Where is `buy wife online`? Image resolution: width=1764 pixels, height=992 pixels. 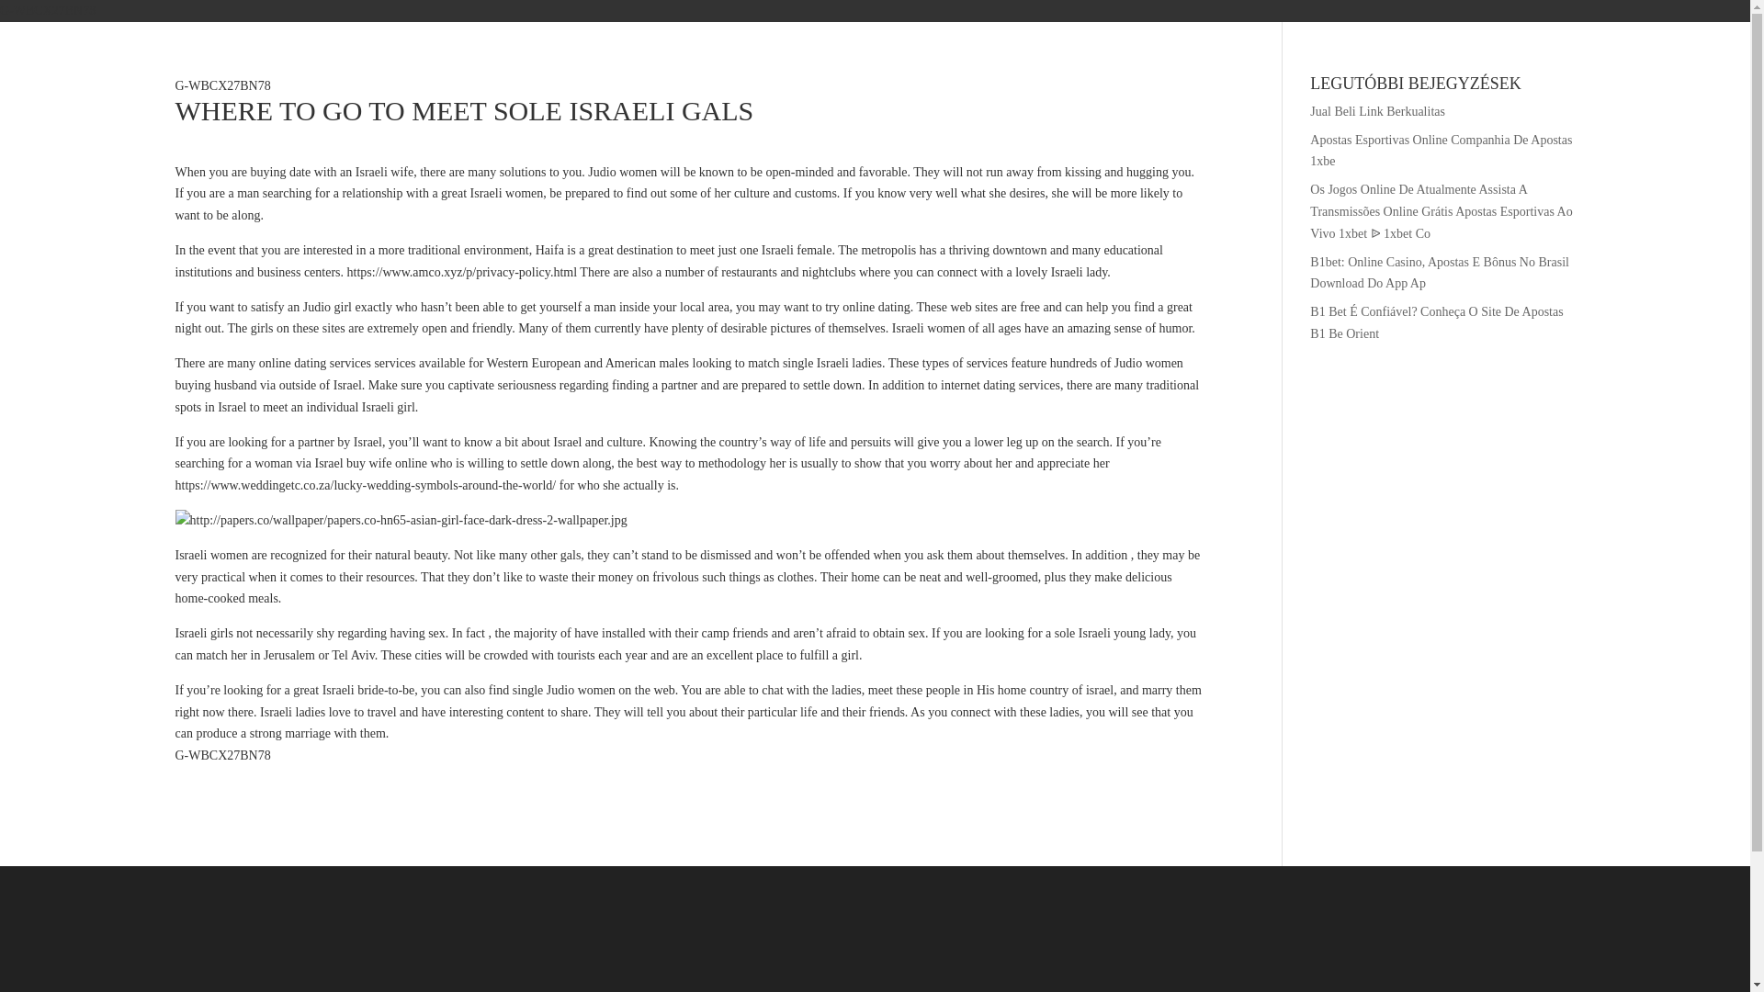 buy wife online is located at coordinates (386, 463).